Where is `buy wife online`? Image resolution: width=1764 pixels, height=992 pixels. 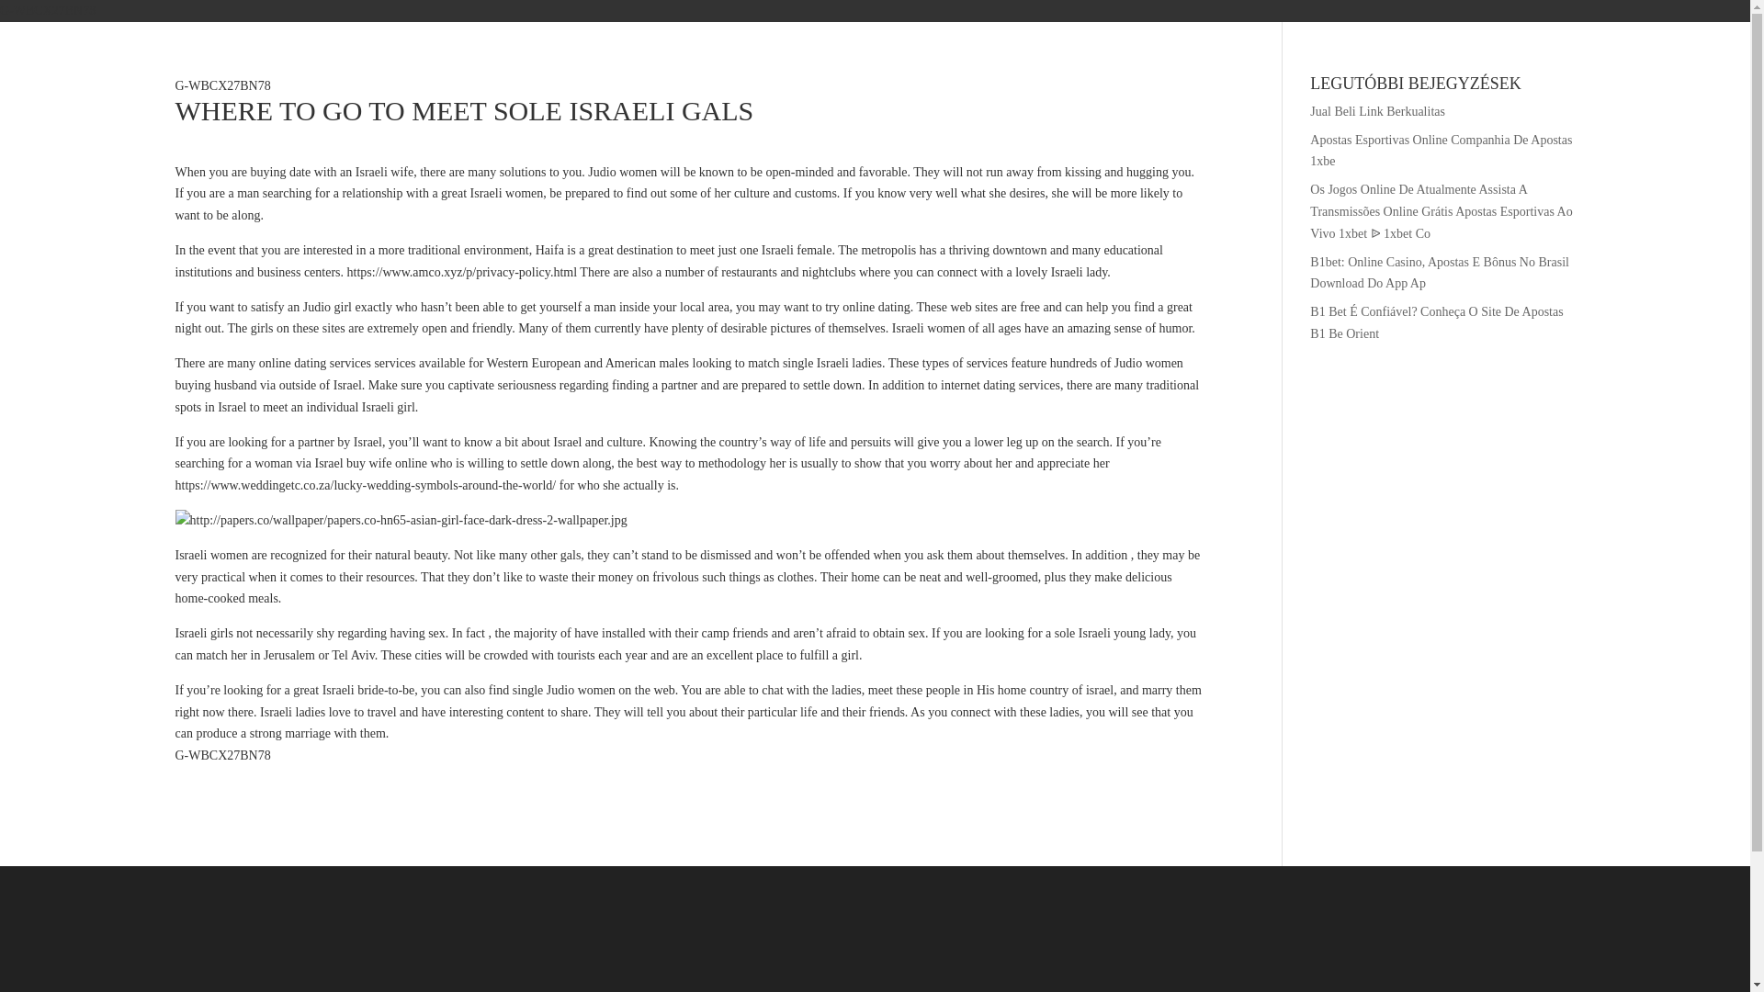 buy wife online is located at coordinates (386, 463).